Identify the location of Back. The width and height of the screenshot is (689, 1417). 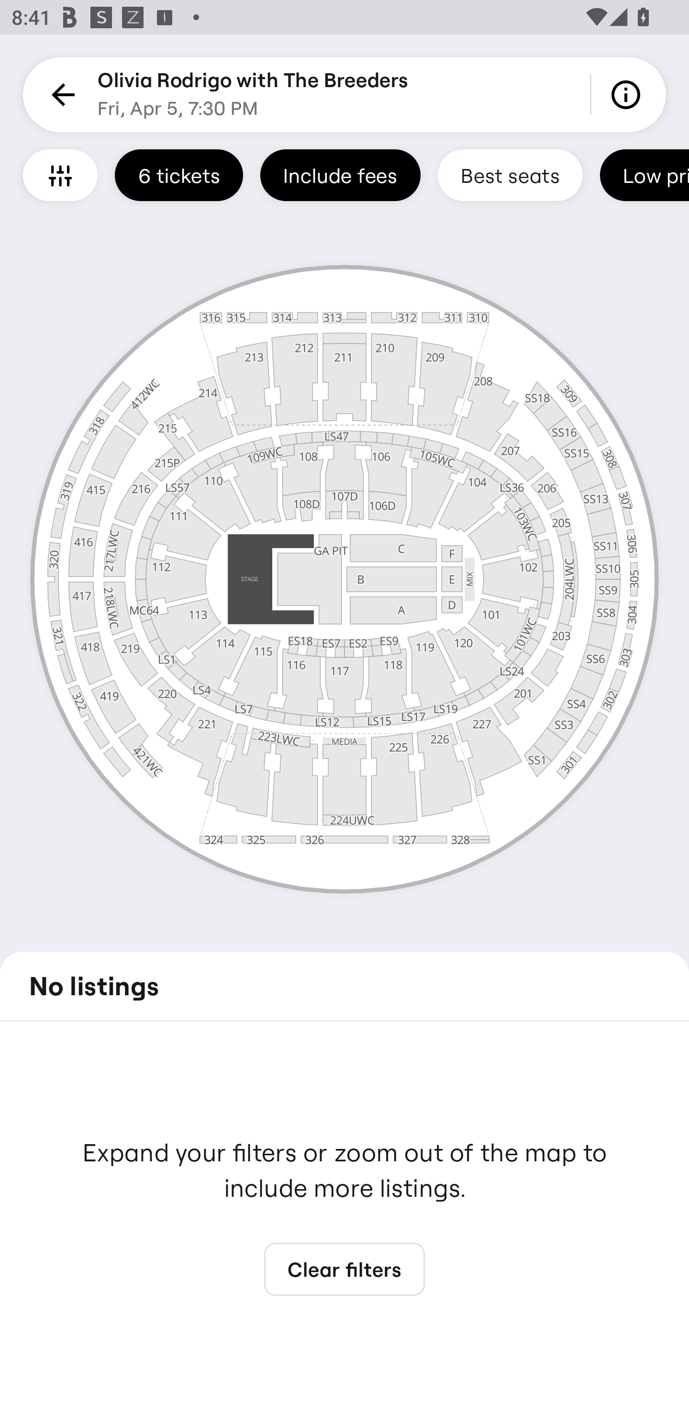
(60, 95).